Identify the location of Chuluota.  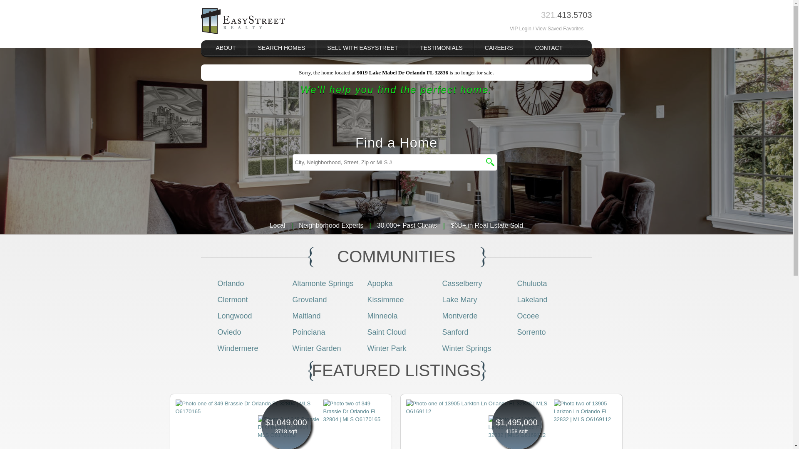
(532, 284).